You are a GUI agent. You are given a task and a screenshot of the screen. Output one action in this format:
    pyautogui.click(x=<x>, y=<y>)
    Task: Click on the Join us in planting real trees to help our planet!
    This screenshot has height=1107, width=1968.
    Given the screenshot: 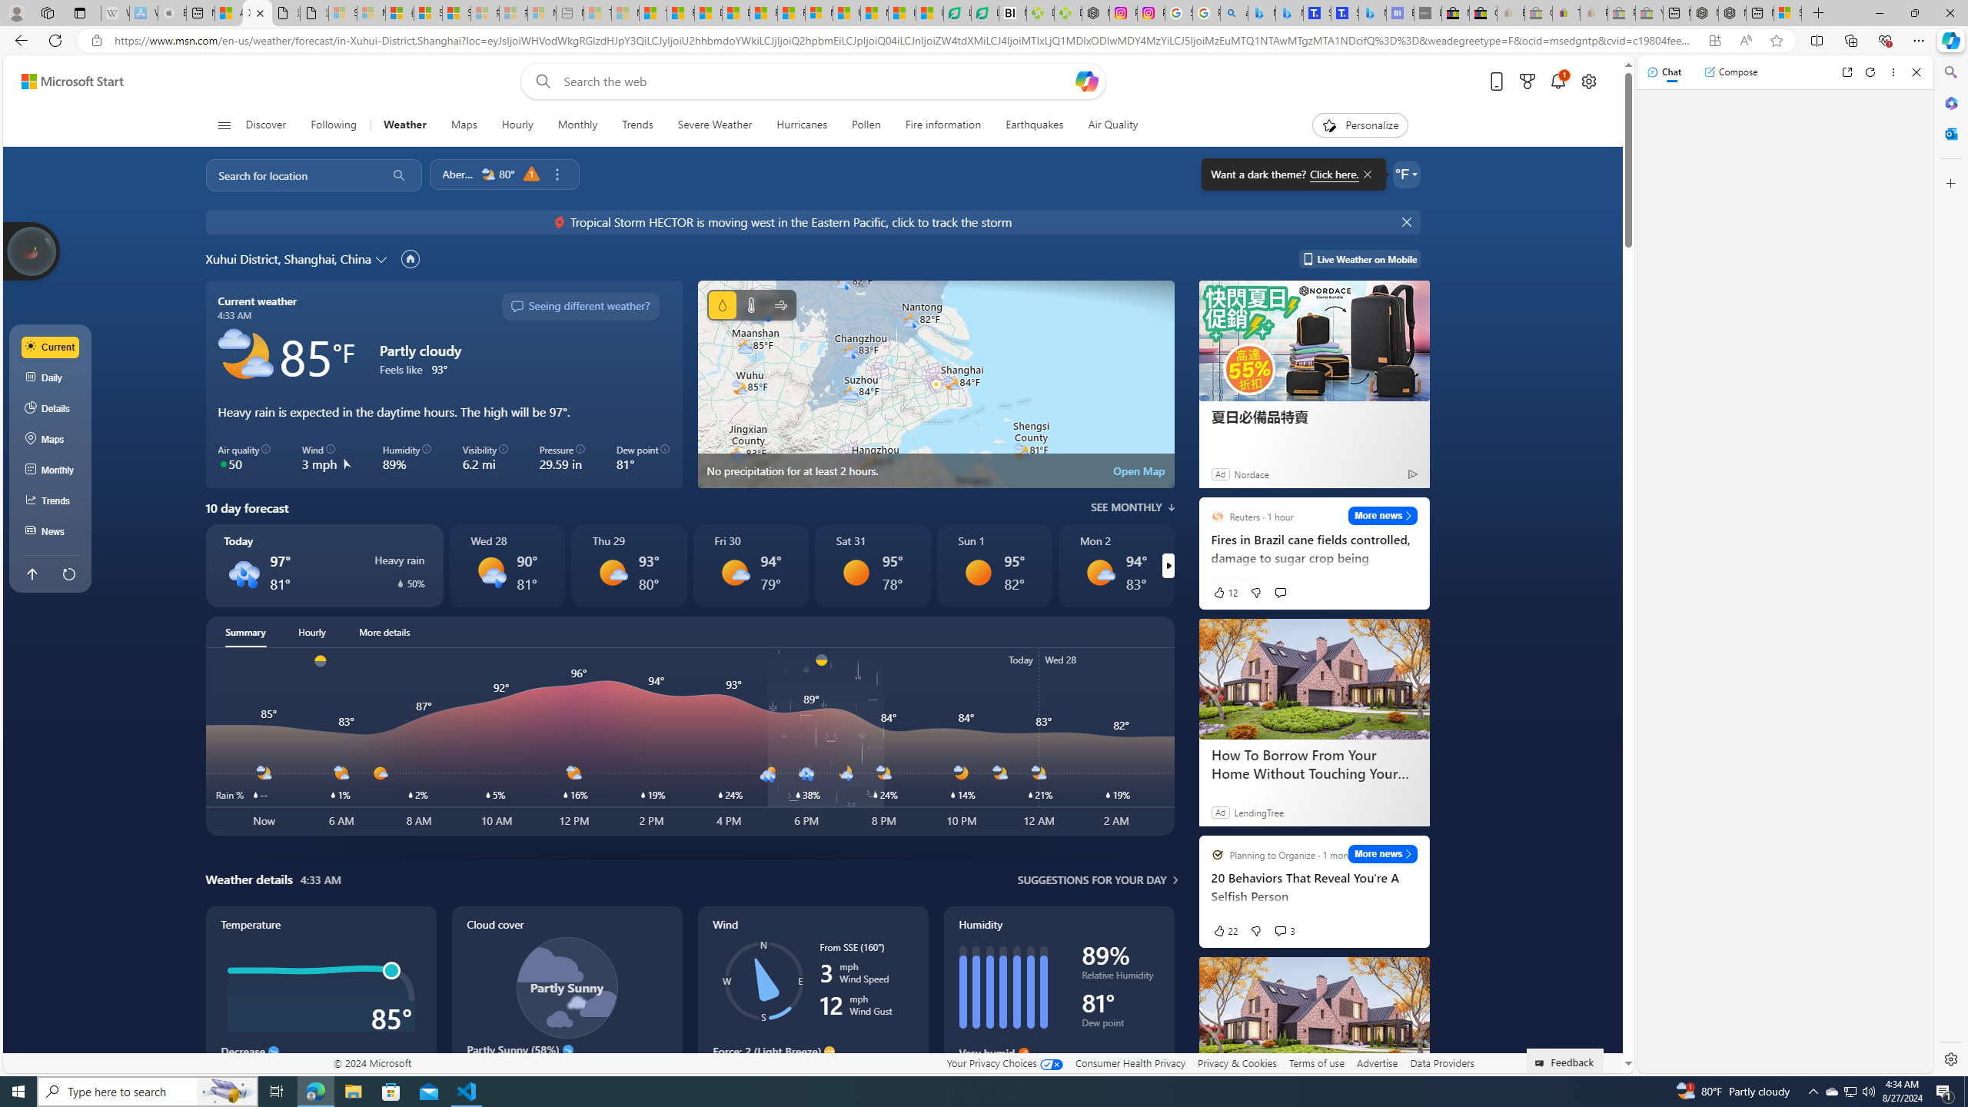 What is the action you would take?
    pyautogui.click(x=32, y=250)
    